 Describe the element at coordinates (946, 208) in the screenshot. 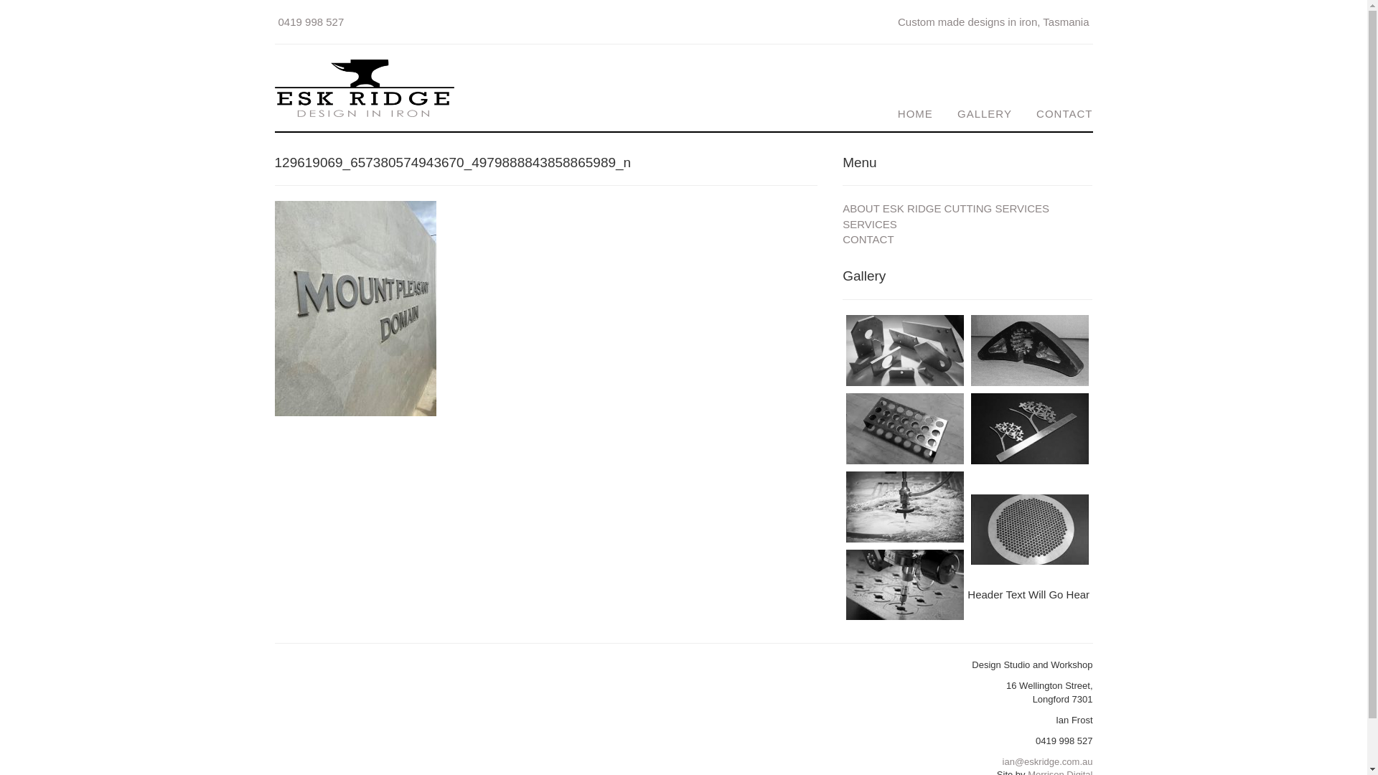

I see `ABOUT ESK RIDGE CUTTING SERVICES` at that location.